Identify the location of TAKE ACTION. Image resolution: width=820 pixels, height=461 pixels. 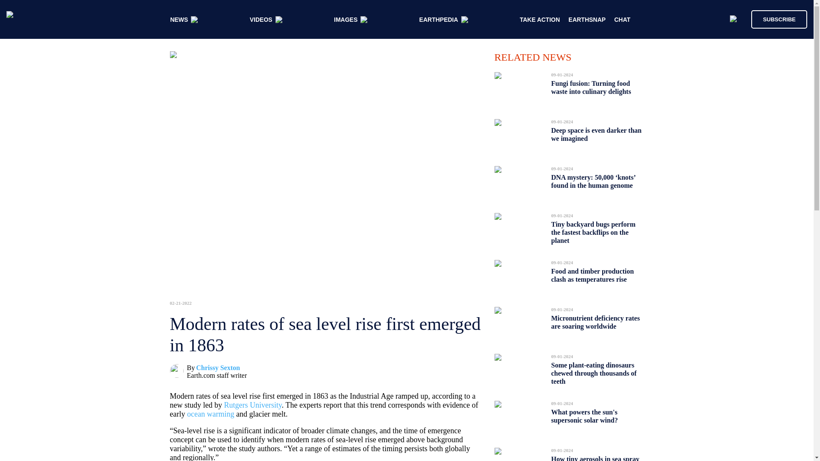
(540, 20).